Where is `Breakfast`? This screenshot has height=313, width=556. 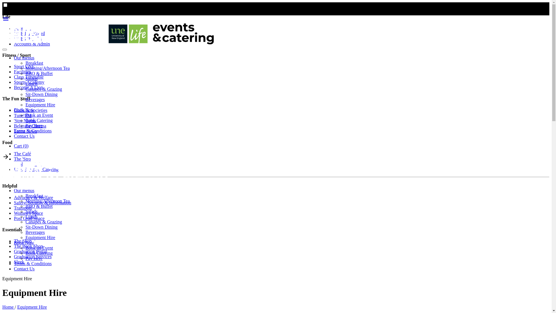 Breakfast is located at coordinates (34, 63).